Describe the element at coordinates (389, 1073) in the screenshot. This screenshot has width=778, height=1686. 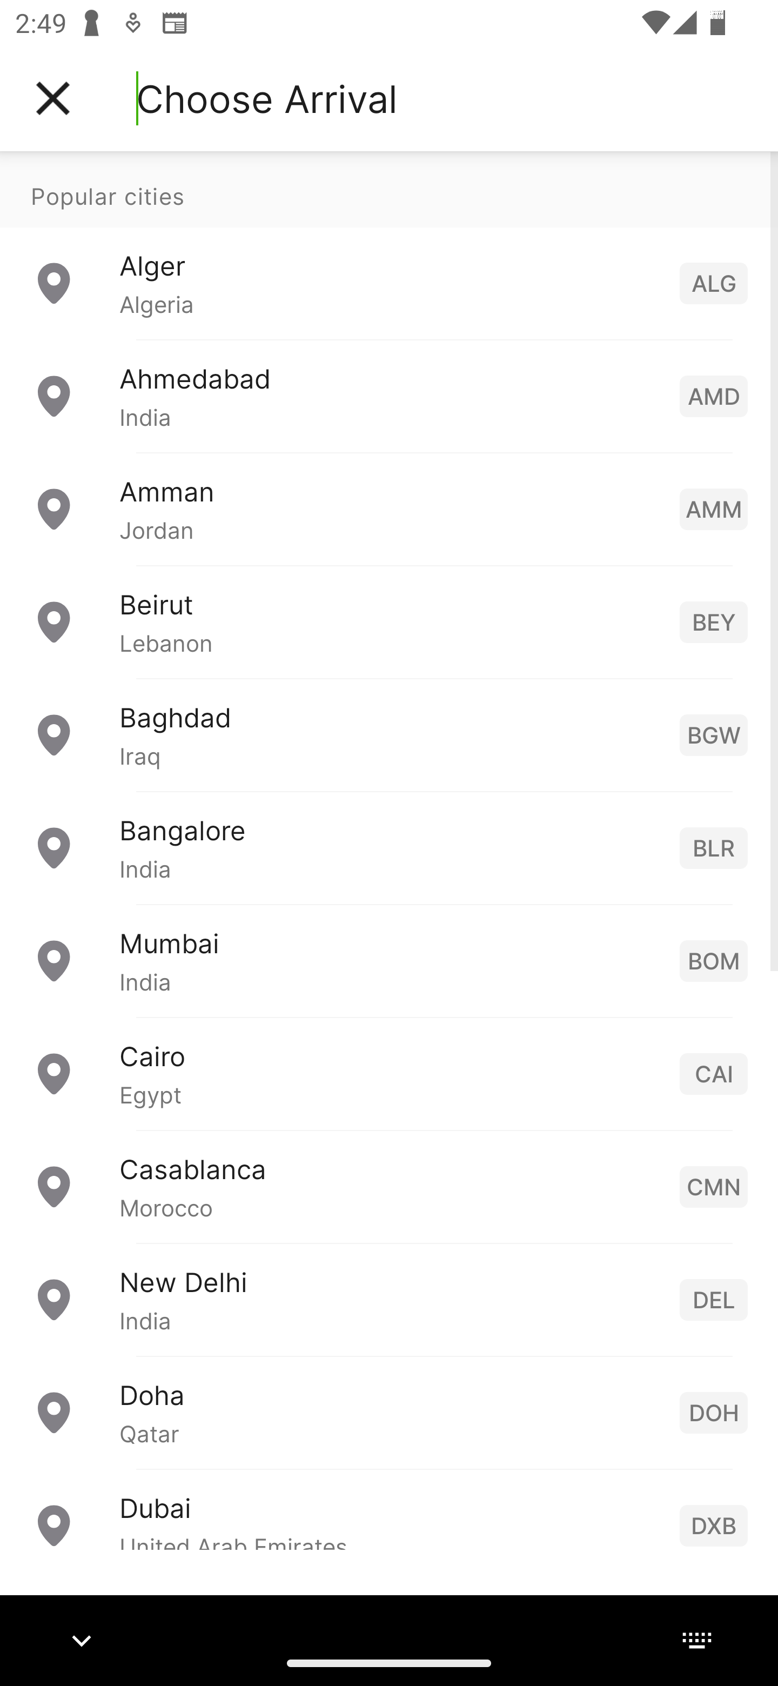
I see `Cairo Egypt CAI` at that location.